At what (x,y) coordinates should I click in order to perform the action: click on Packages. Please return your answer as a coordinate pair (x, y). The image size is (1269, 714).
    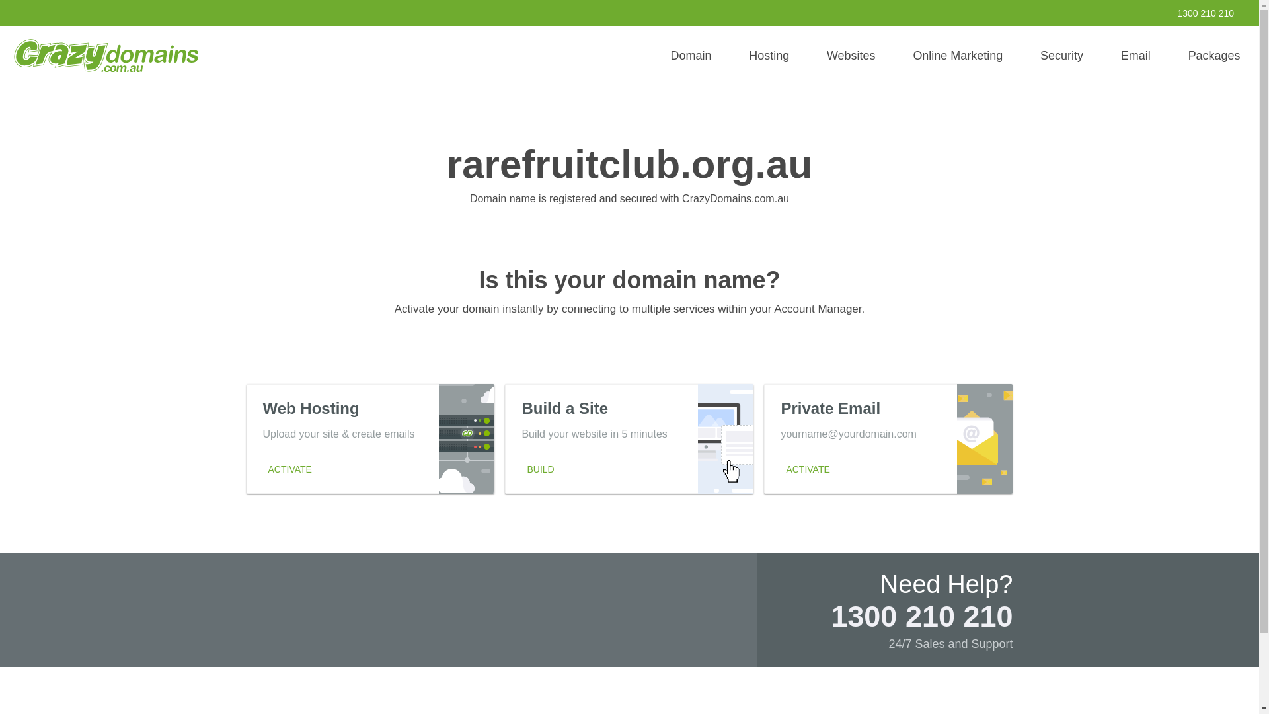
    Looking at the image, I should click on (1214, 56).